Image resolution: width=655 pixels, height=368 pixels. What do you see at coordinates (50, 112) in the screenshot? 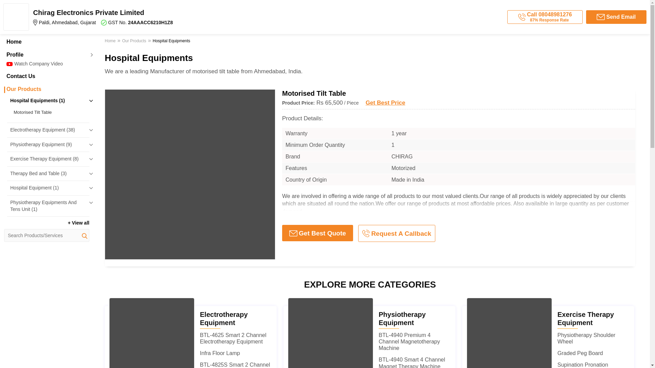
I see `Motorised Tilt Table` at bounding box center [50, 112].